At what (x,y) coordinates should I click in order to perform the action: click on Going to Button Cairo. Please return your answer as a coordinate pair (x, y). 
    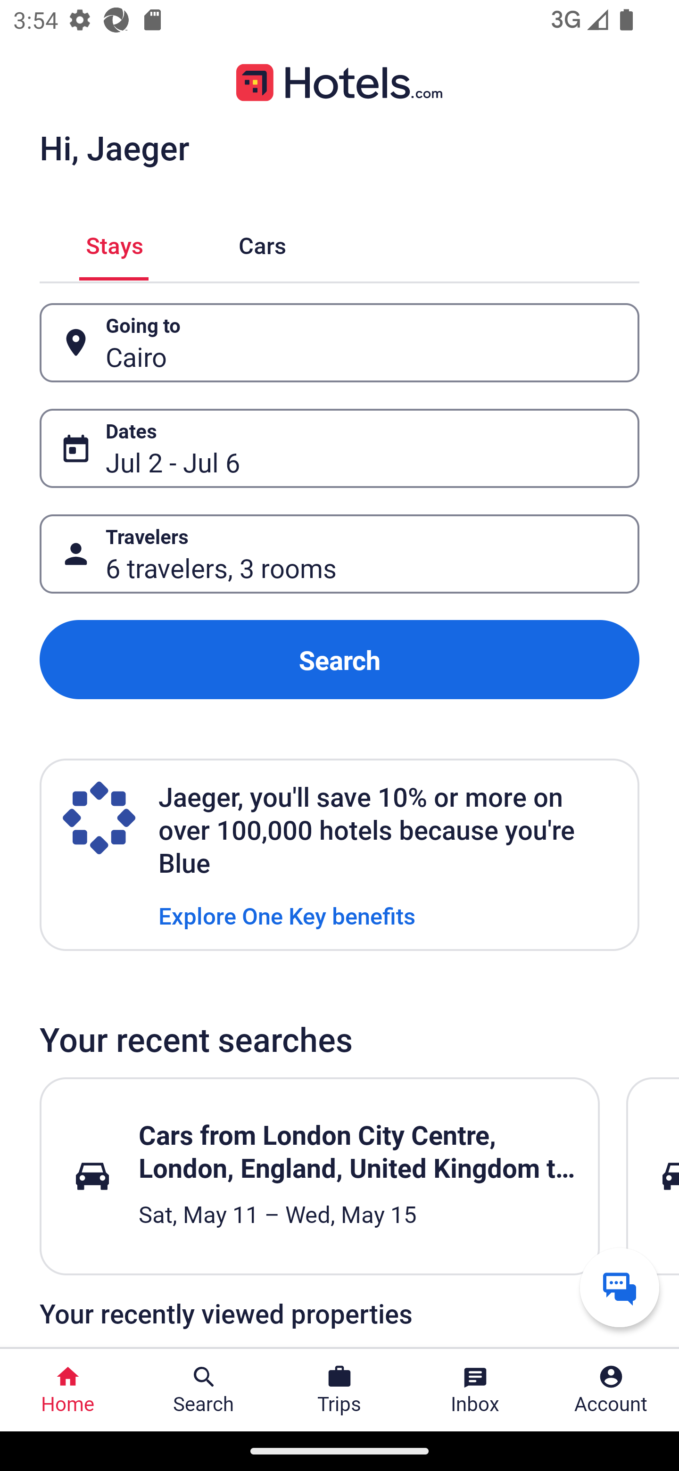
    Looking at the image, I should click on (339, 342).